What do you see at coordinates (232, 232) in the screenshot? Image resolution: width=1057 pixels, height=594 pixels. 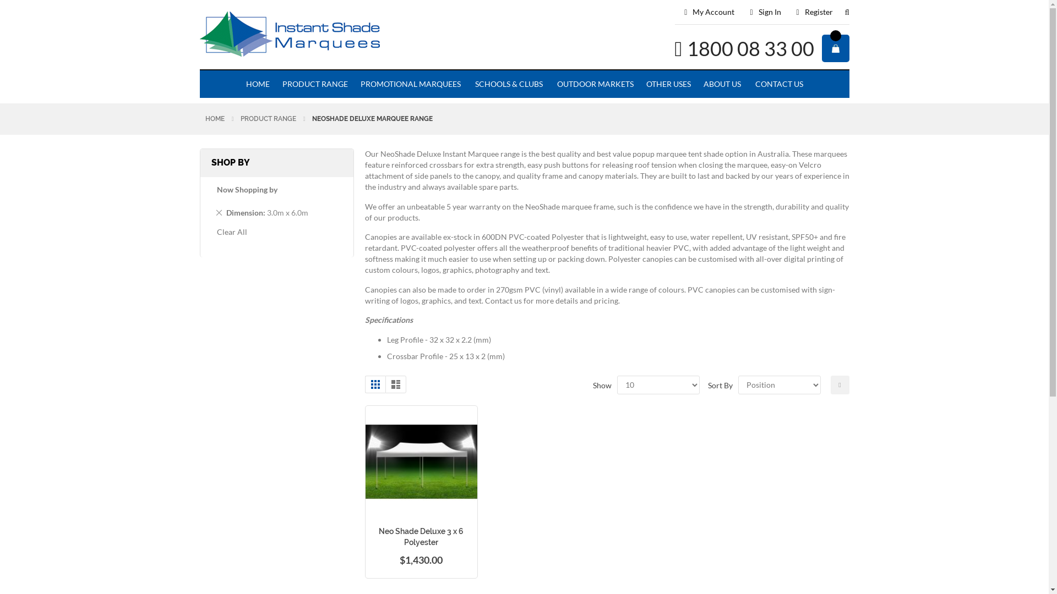 I see `Clear All` at bounding box center [232, 232].